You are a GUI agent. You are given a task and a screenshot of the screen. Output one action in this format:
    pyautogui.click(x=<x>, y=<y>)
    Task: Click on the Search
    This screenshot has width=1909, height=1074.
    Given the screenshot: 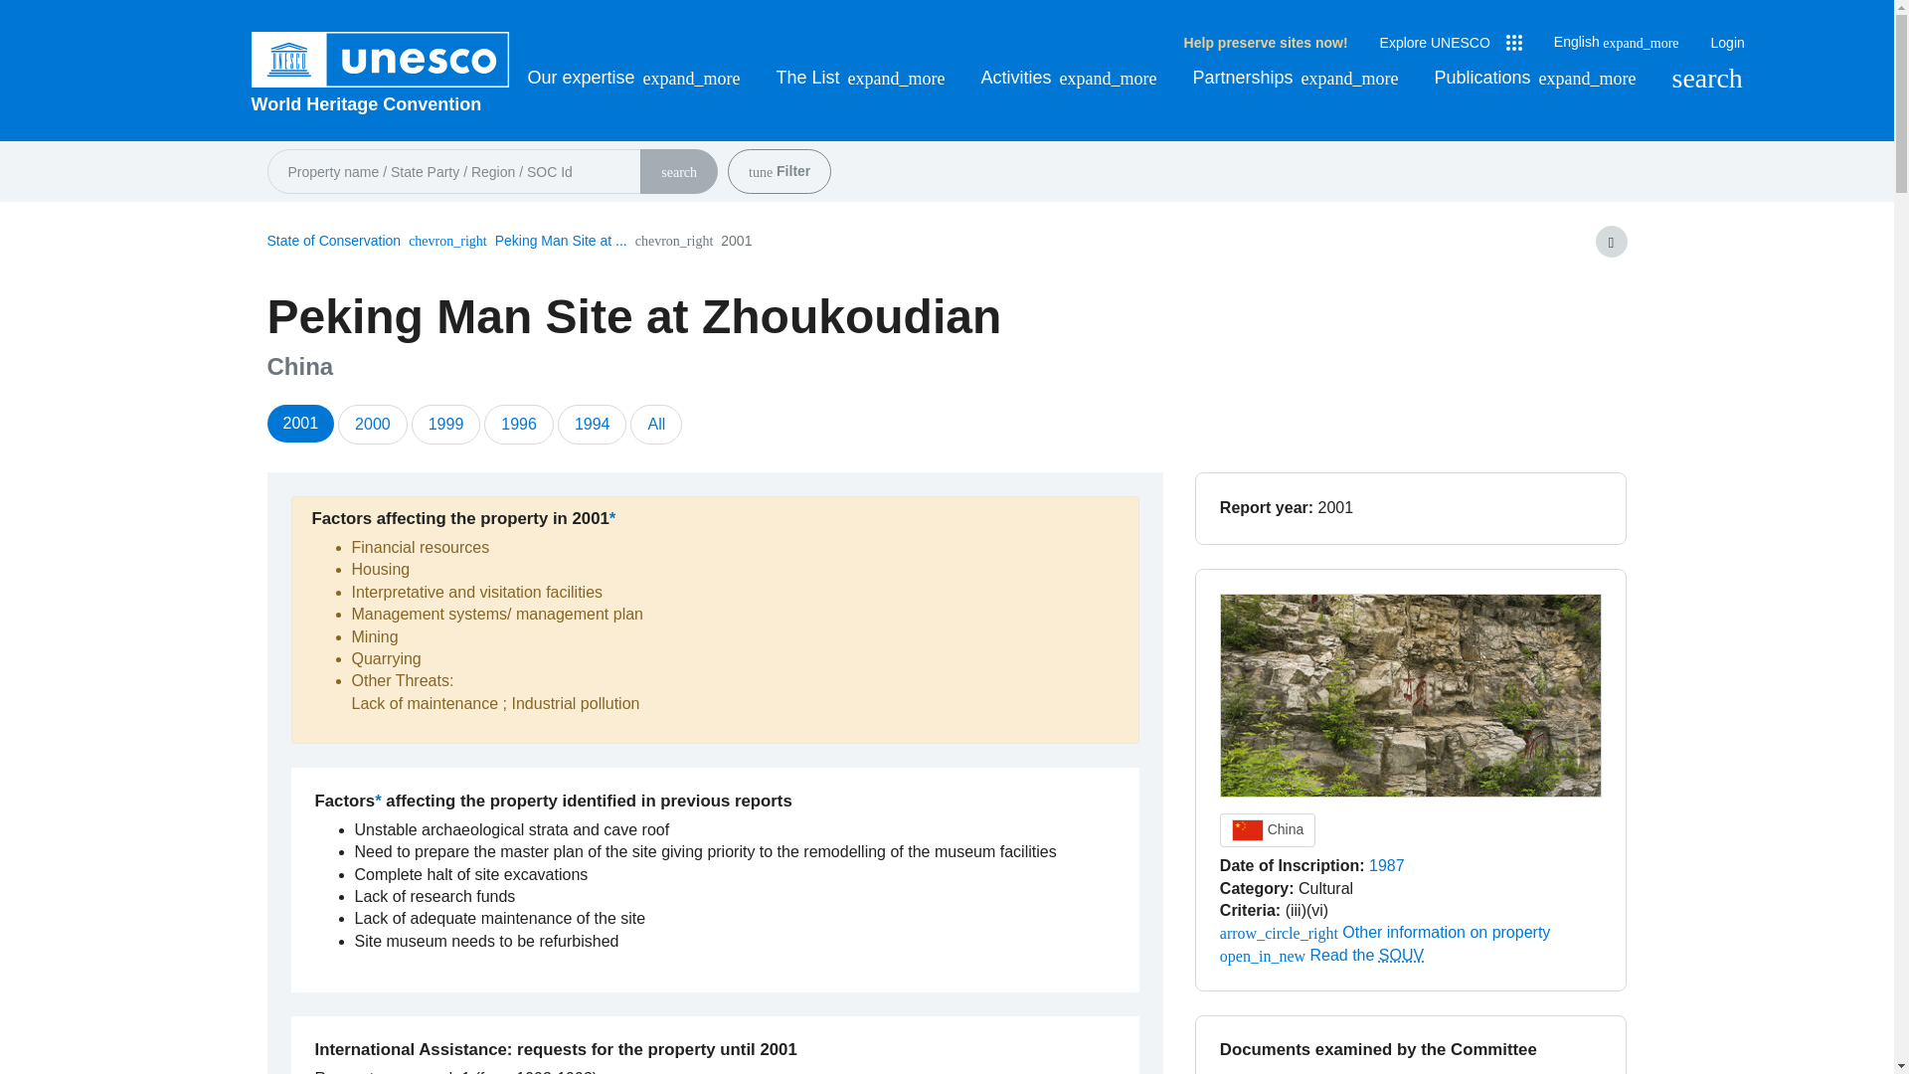 What is the action you would take?
    pyautogui.click(x=1706, y=78)
    